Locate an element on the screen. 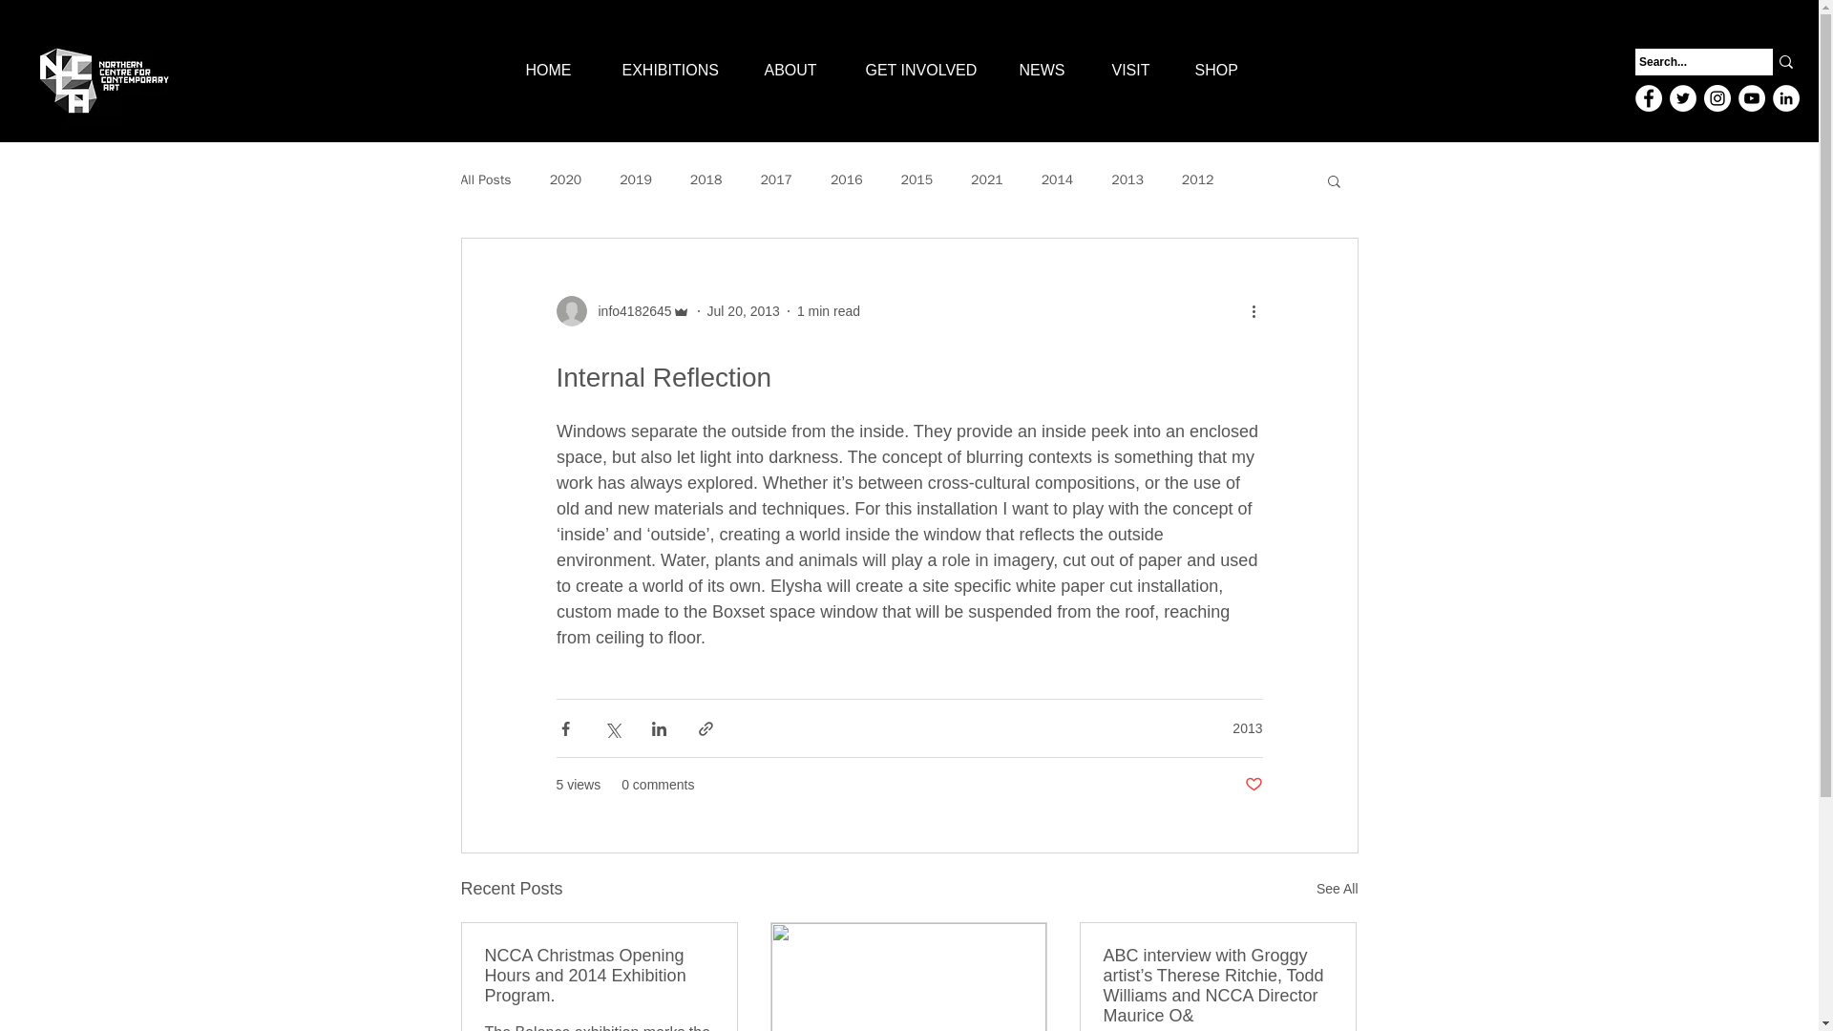 The image size is (1833, 1031). 2013 is located at coordinates (1127, 179).